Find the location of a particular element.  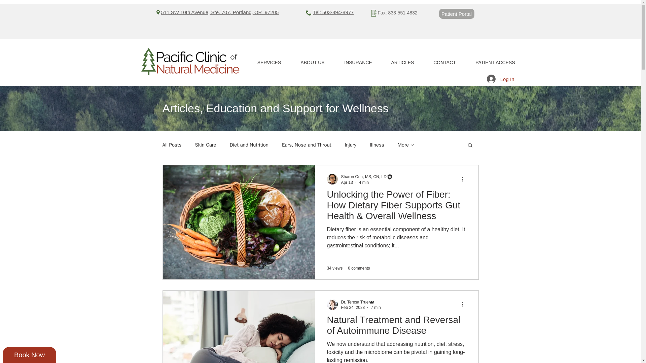

Sharon Ona, MS, CN, LD is located at coordinates (363, 177).